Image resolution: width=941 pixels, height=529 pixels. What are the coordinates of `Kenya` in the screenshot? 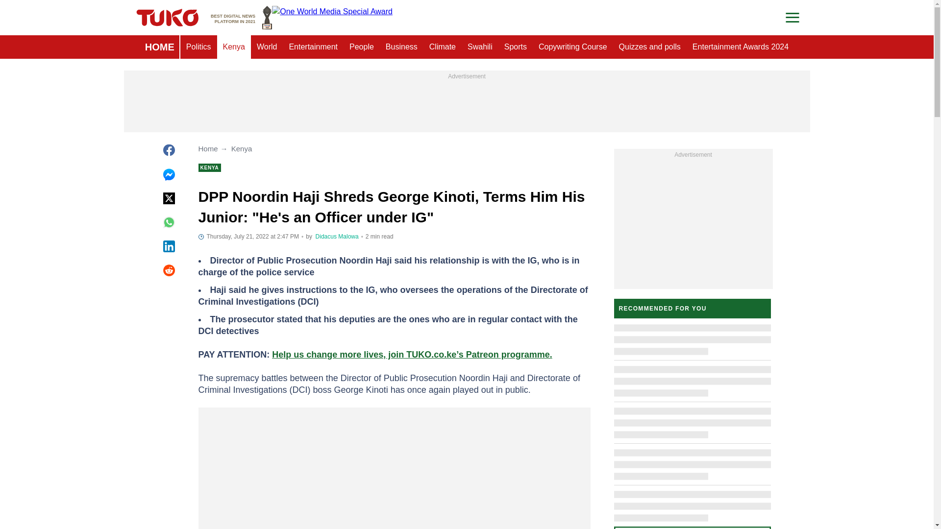 It's located at (337, 237).